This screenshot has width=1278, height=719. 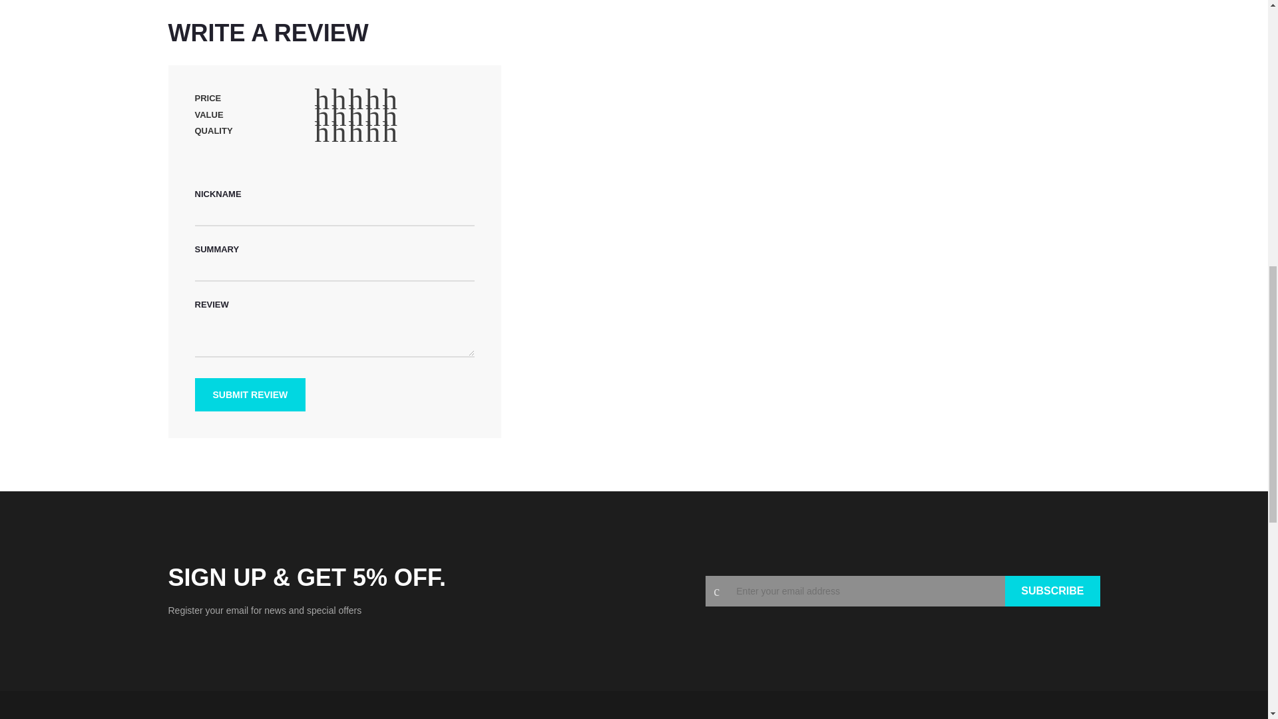 What do you see at coordinates (339, 132) in the screenshot?
I see `3 stars` at bounding box center [339, 132].